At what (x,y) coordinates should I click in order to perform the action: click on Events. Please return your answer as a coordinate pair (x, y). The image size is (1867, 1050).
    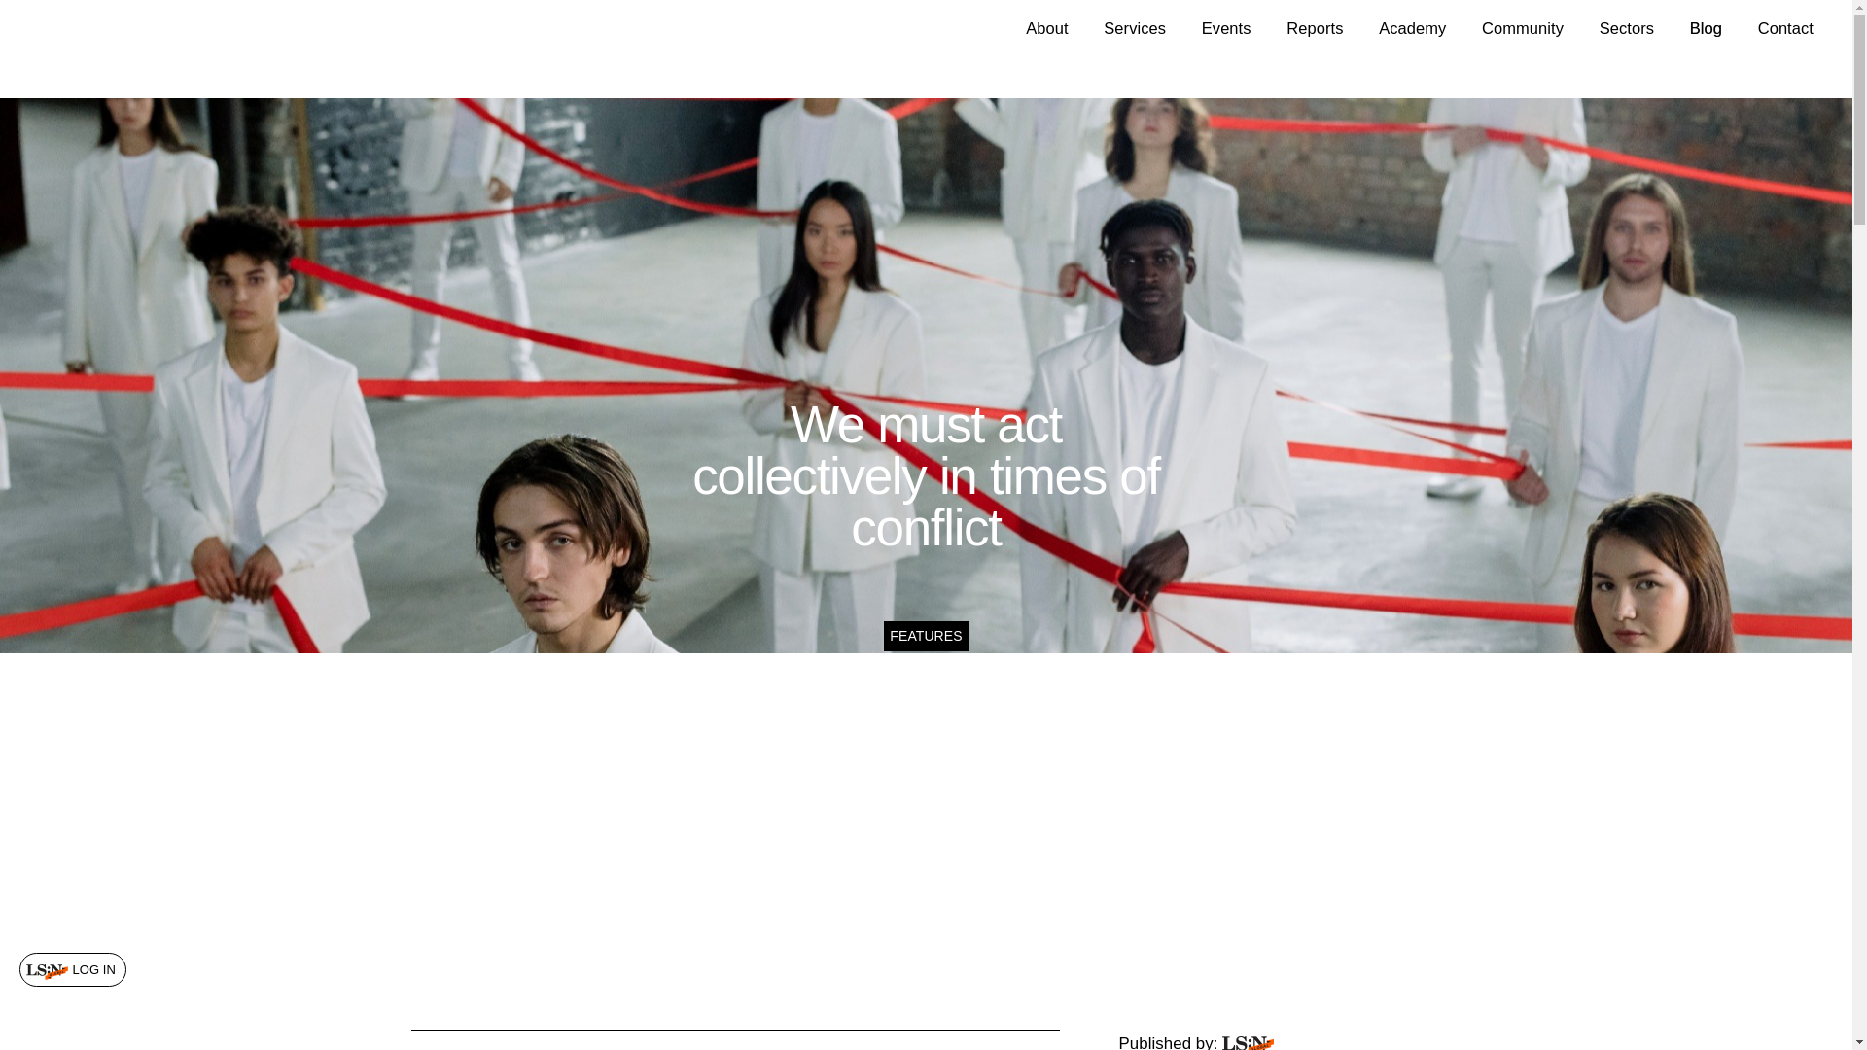
    Looking at the image, I should click on (1226, 27).